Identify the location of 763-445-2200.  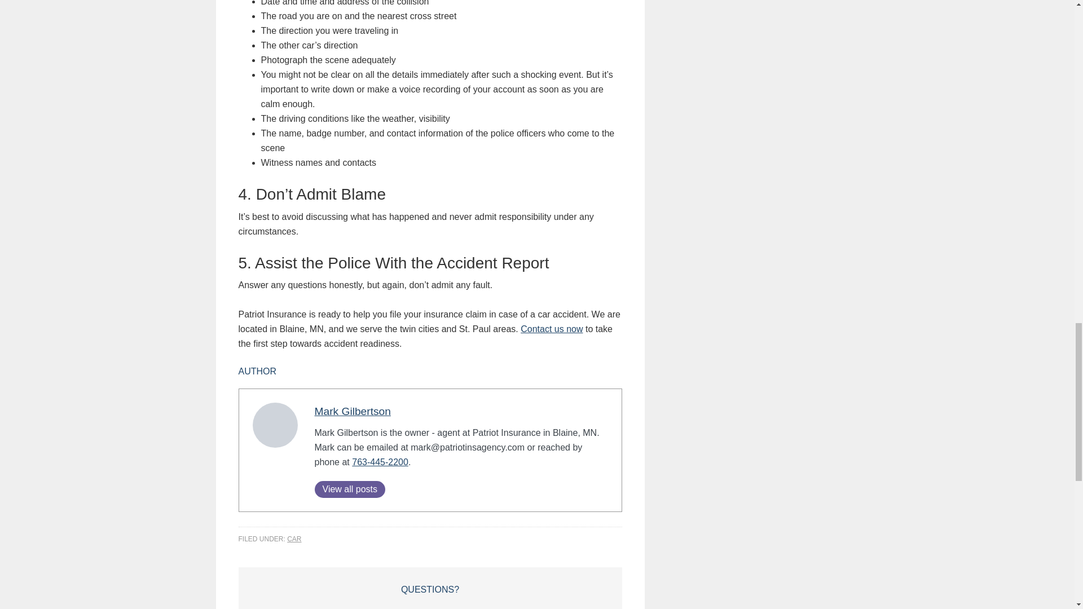
(380, 462).